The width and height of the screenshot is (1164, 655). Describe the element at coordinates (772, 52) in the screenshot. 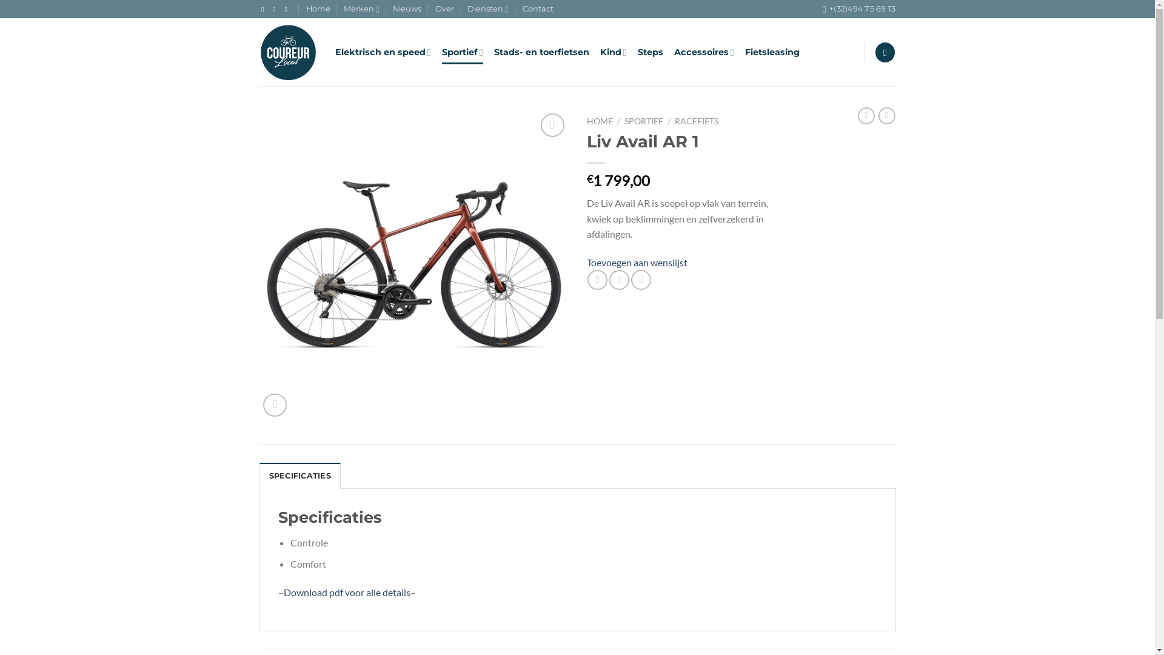

I see `Fietsleasing` at that location.